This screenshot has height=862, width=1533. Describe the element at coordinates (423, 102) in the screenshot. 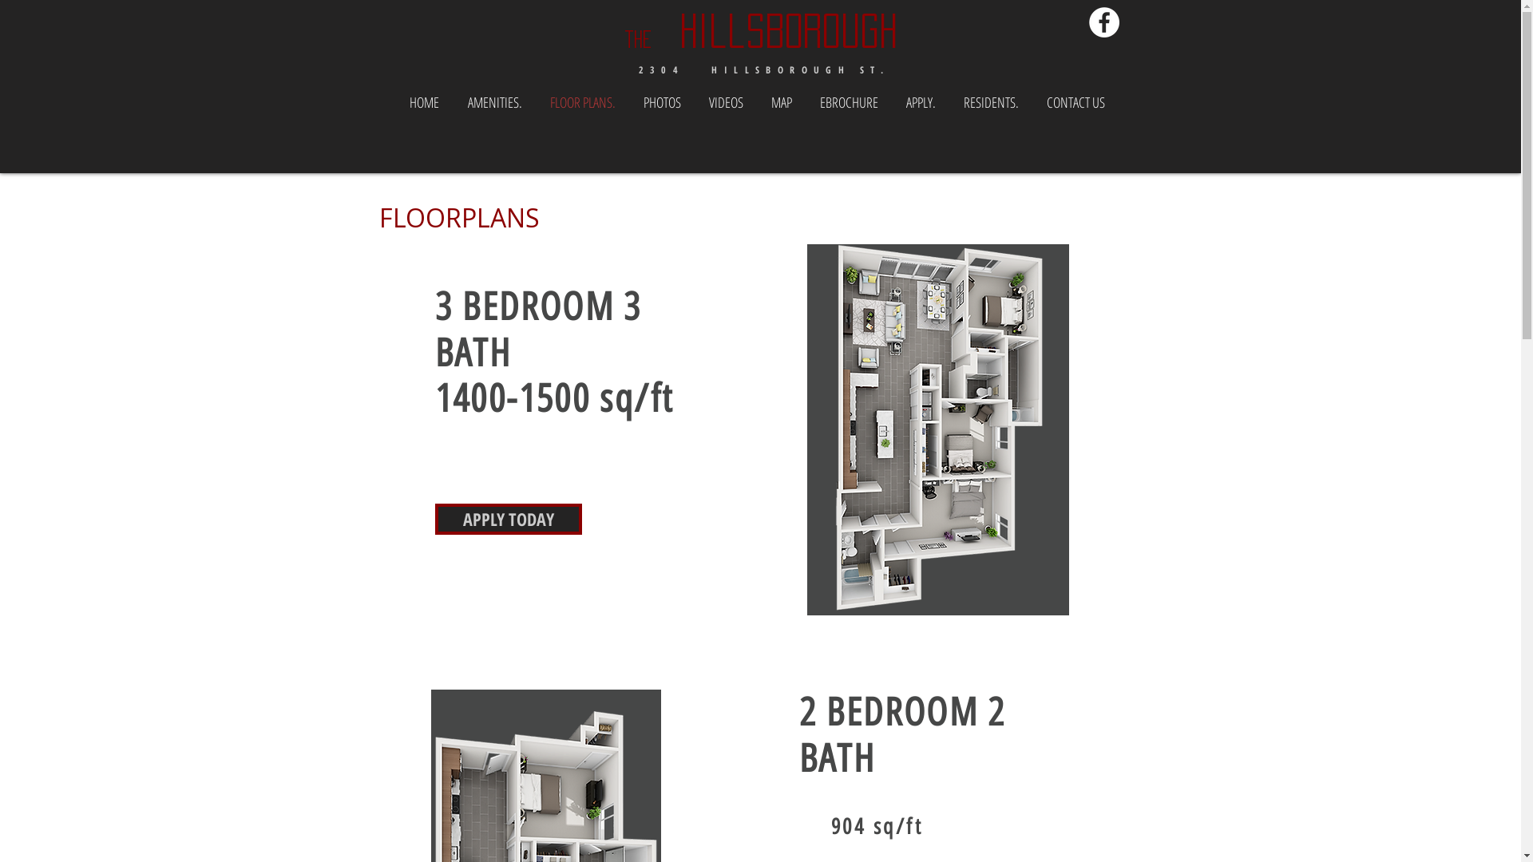

I see `HOME` at that location.